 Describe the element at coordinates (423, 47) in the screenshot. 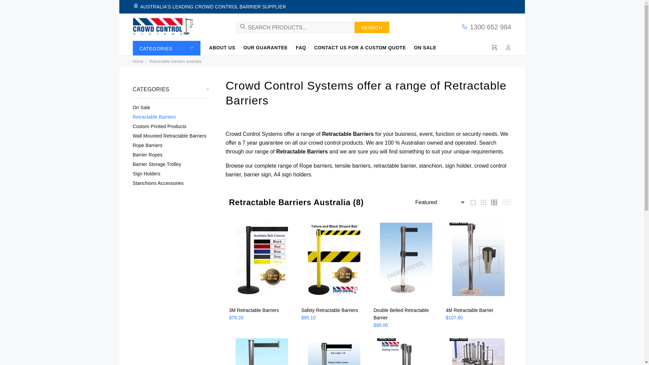

I see `ON SALE` at that location.